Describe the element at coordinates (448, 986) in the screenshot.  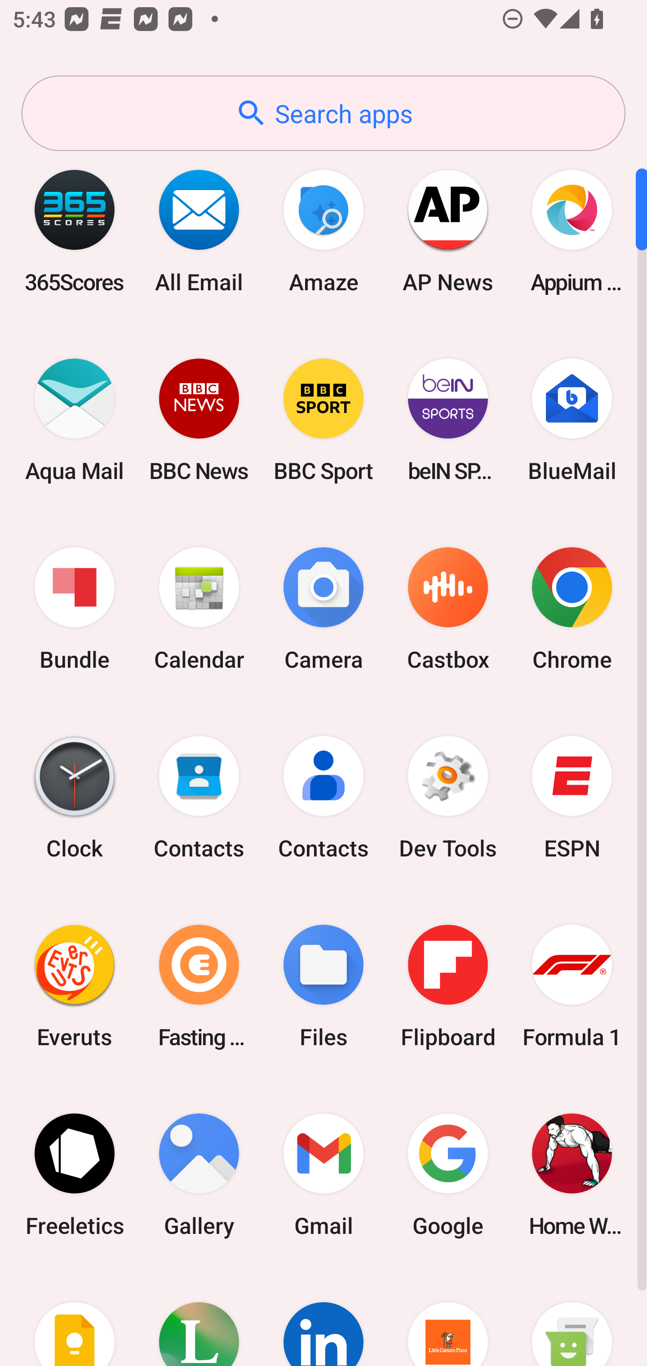
I see `Flipboard` at that location.